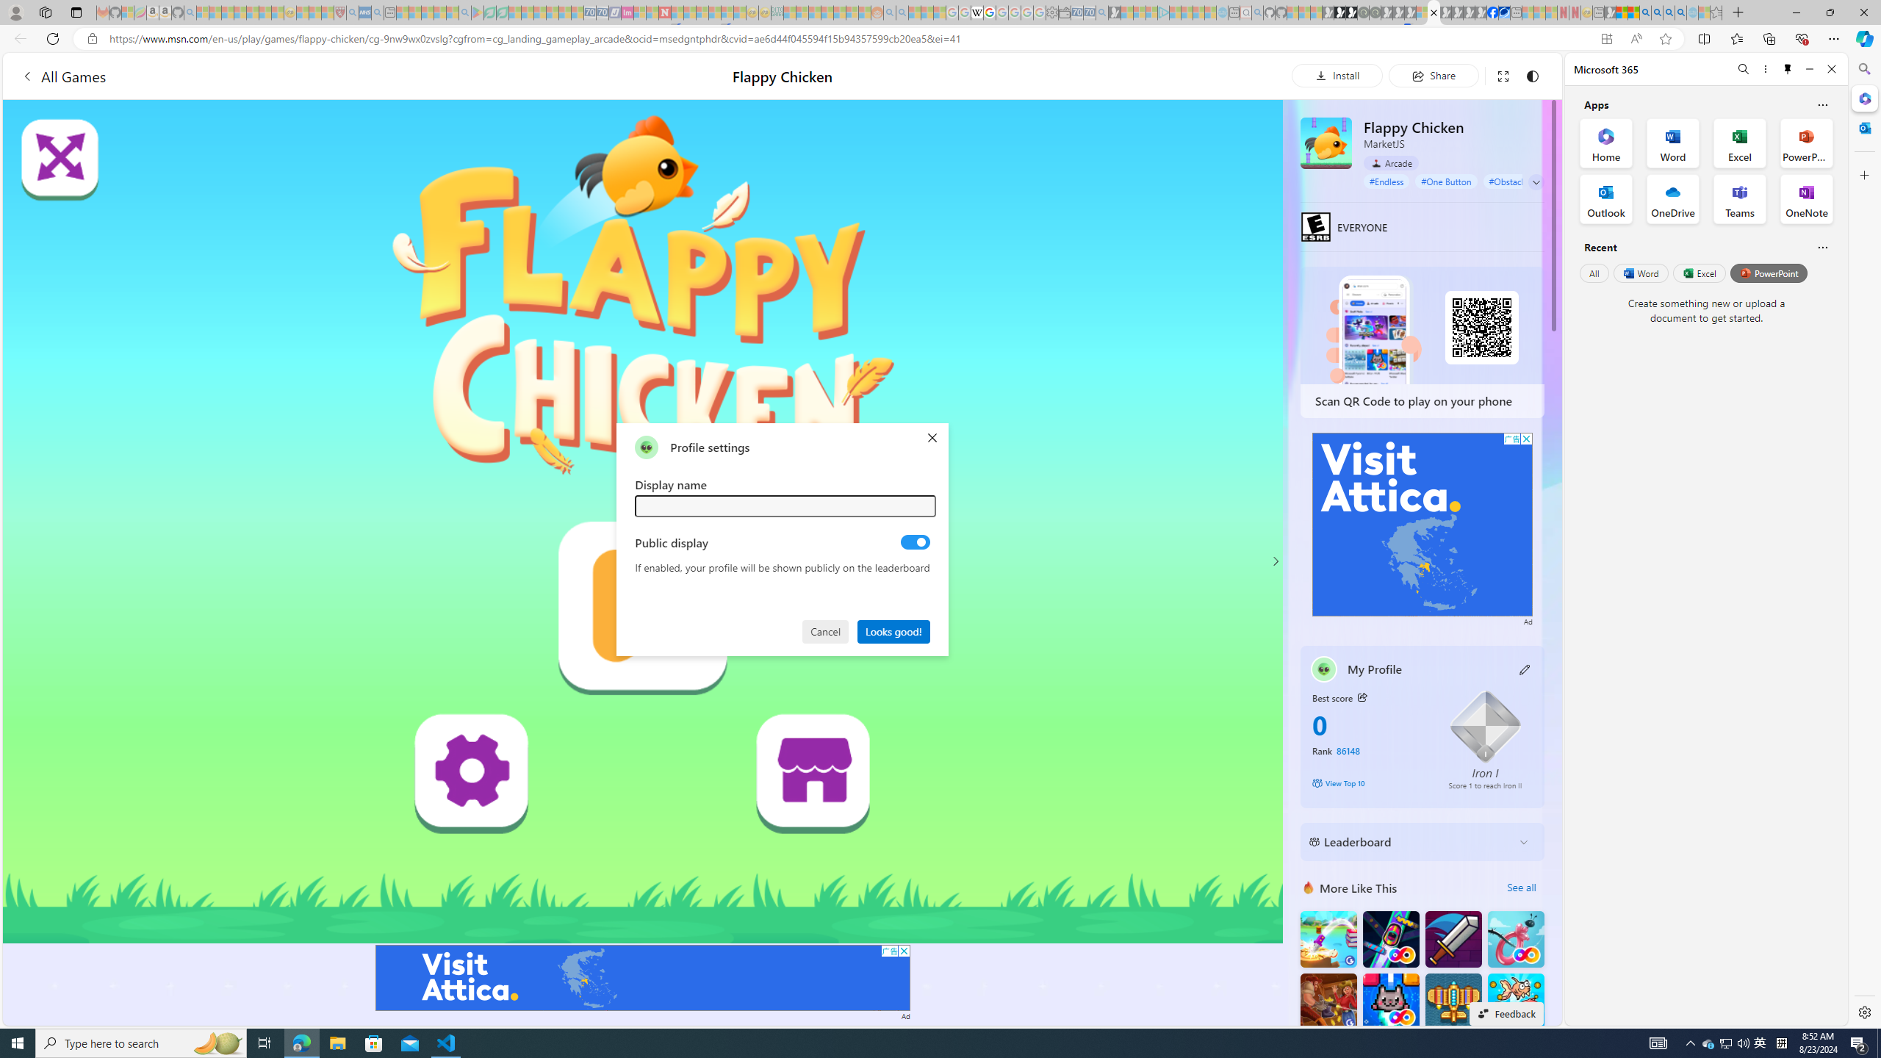  Describe the element at coordinates (1531, 75) in the screenshot. I see `Change to dark mode` at that location.